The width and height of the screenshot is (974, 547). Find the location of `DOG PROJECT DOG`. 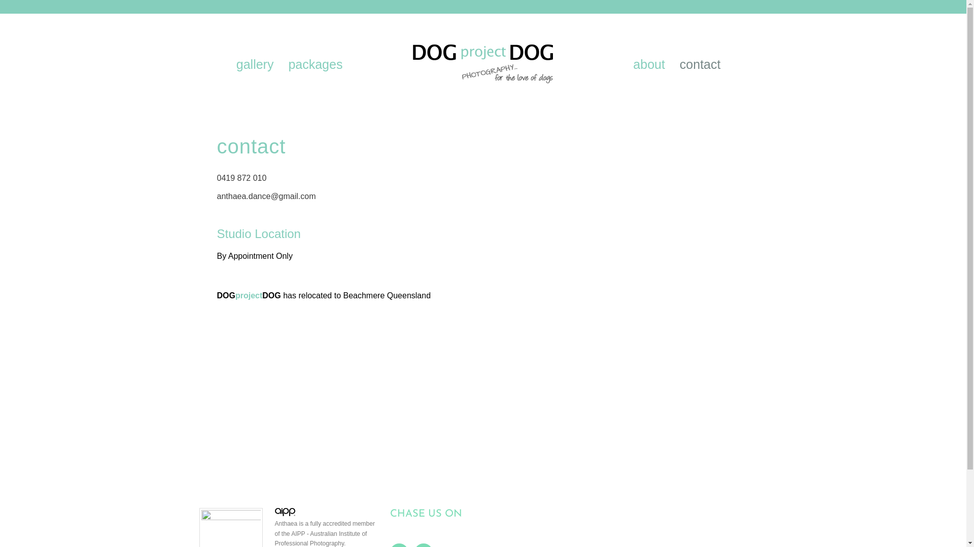

DOG PROJECT DOG is located at coordinates (483, 58).